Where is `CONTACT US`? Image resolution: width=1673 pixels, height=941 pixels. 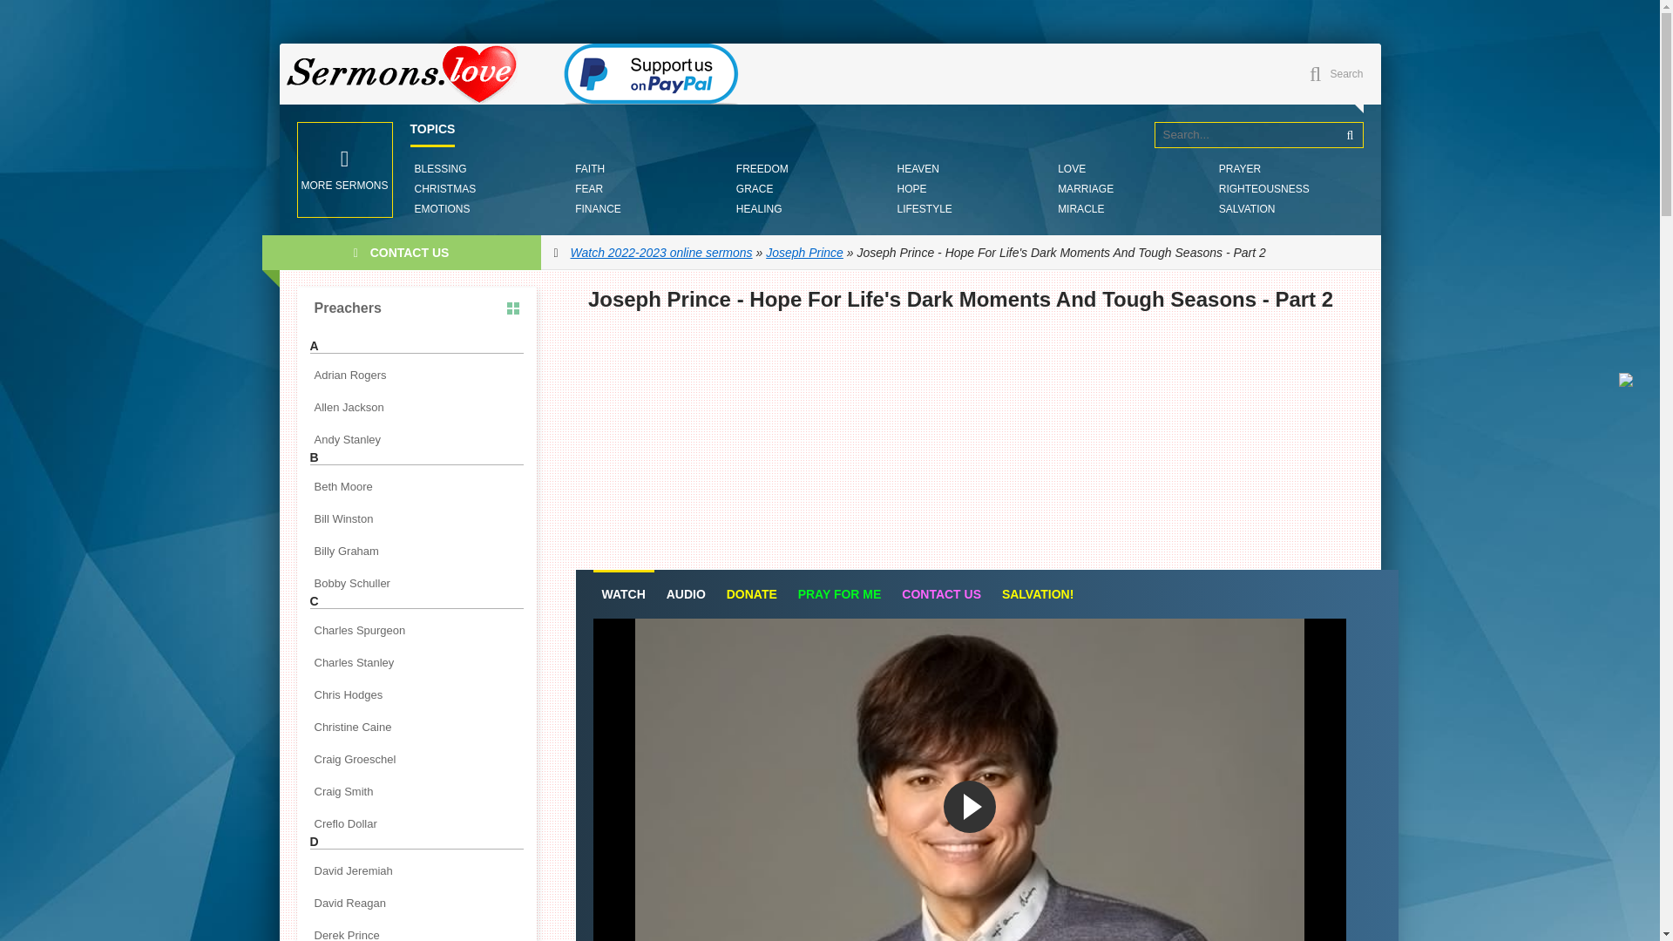
CONTACT US is located at coordinates (941, 594).